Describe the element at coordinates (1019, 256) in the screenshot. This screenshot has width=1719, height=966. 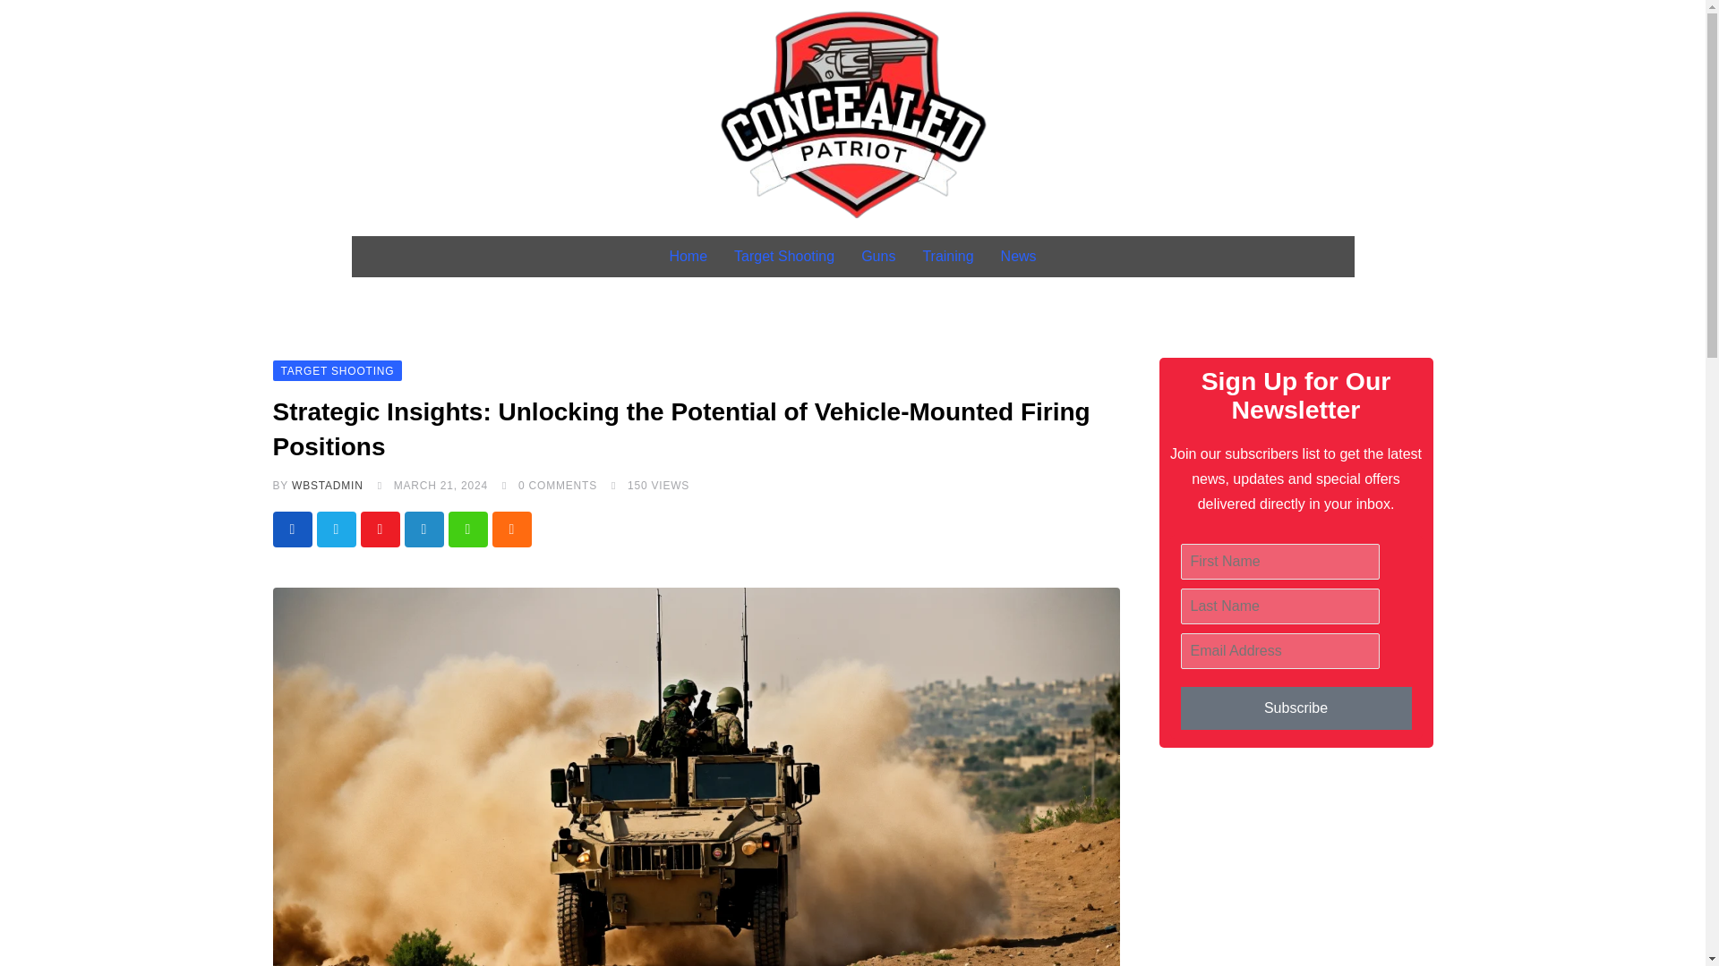
I see `News` at that location.